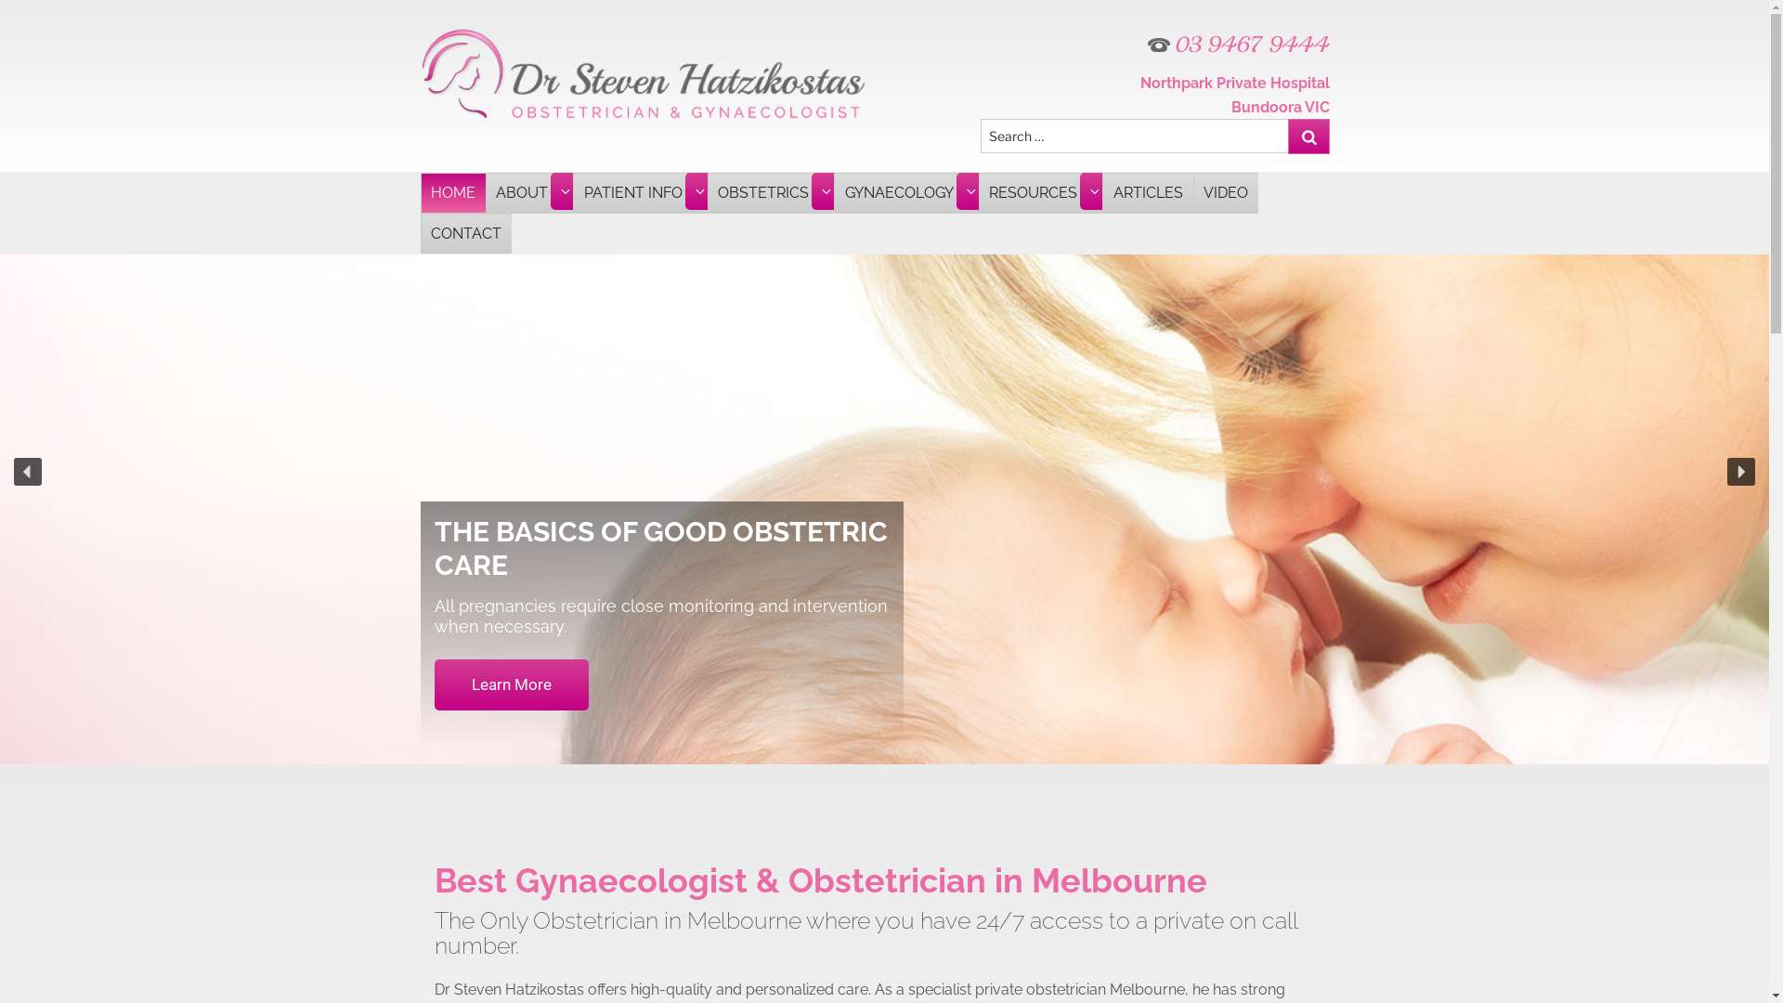 This screenshot has width=1783, height=1003. What do you see at coordinates (452, 193) in the screenshot?
I see `HOME` at bounding box center [452, 193].